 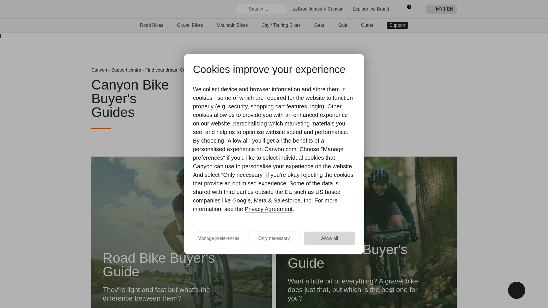 I want to click on LeBron James X Canyon, so click(x=318, y=9).